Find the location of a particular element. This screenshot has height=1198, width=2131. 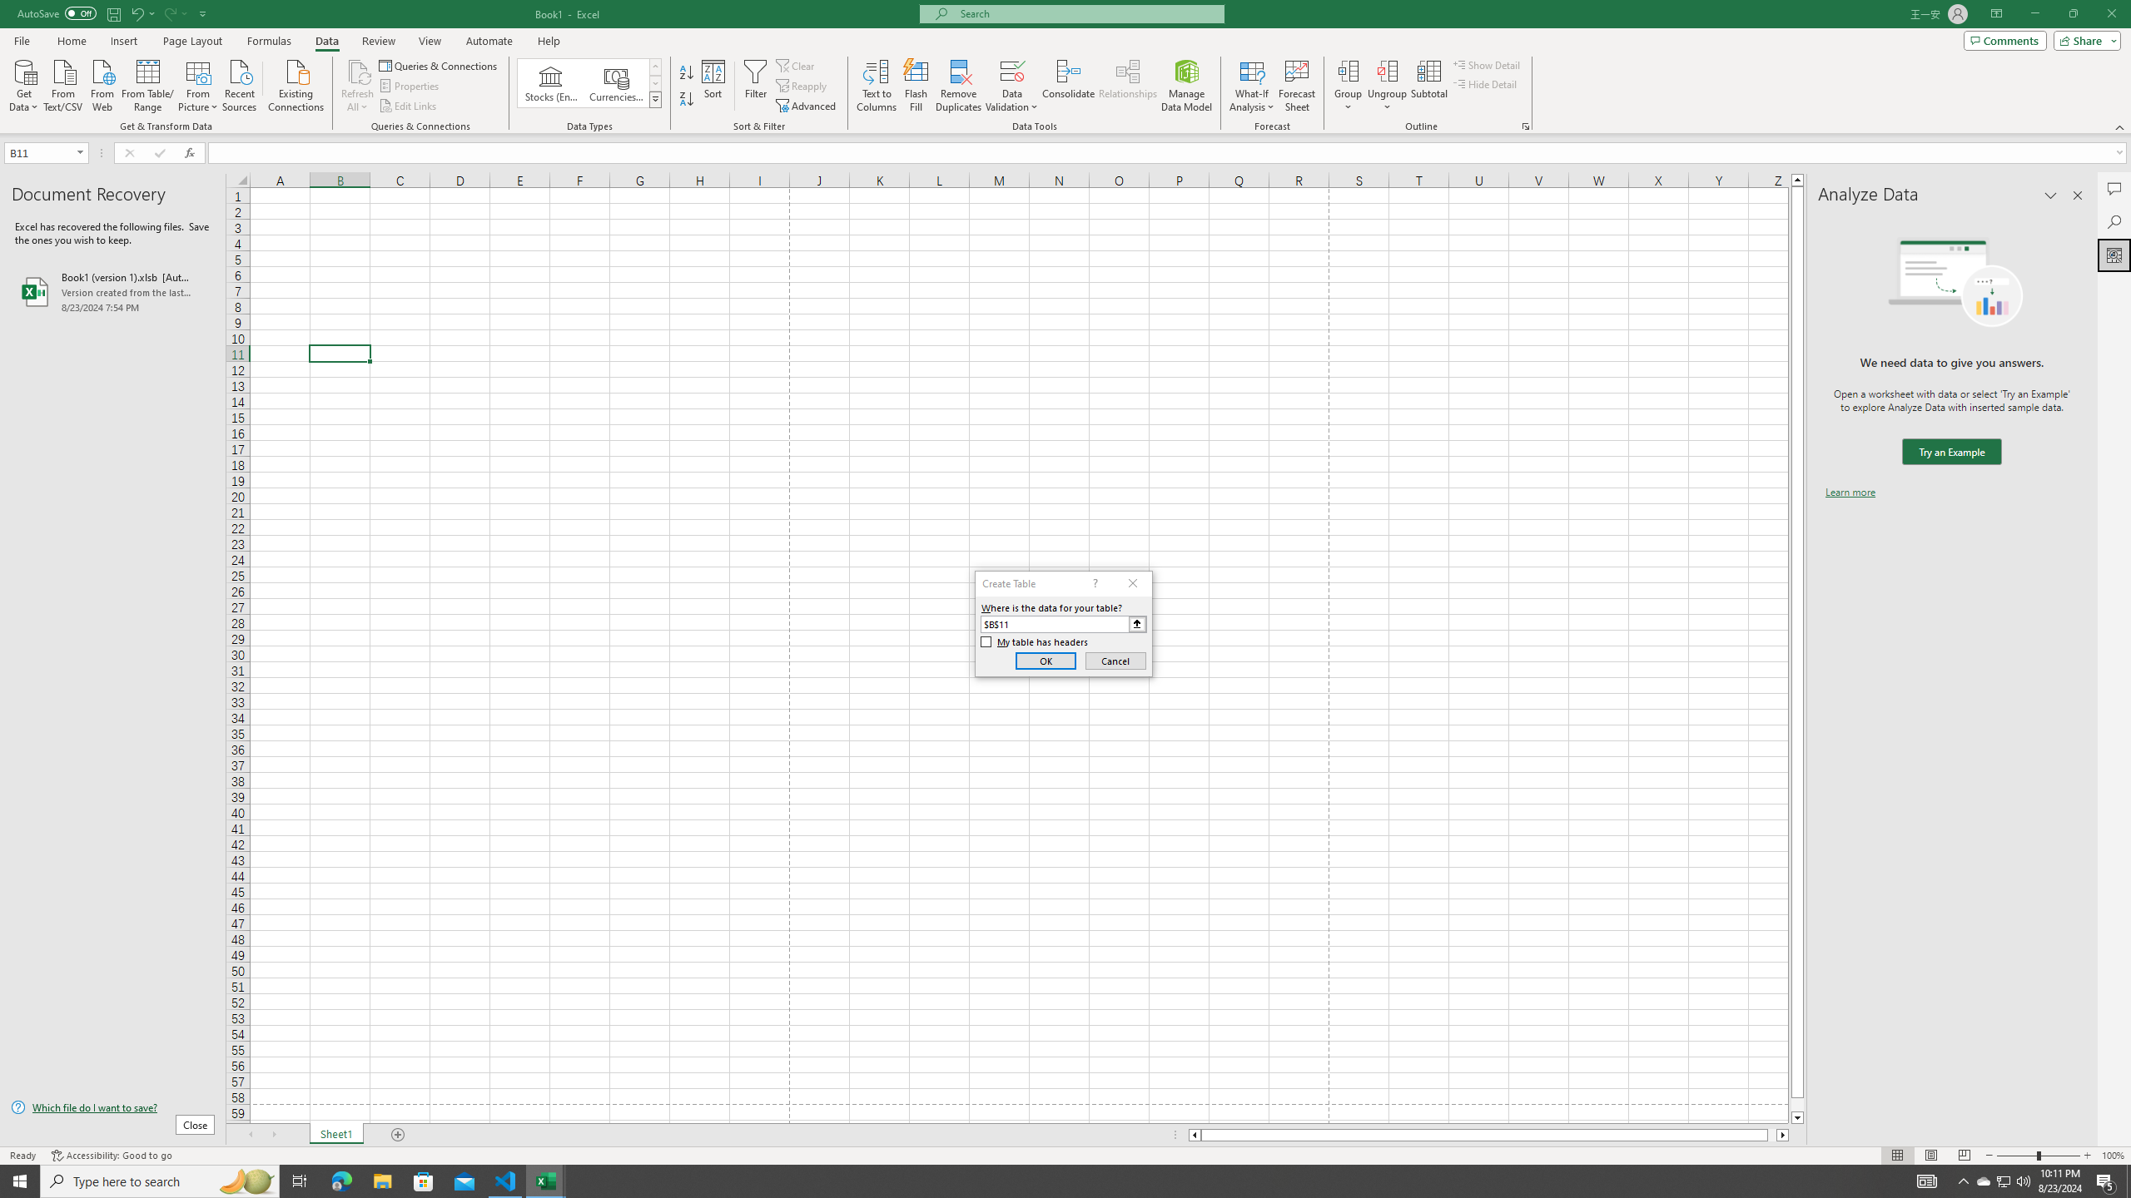

From Table/Range is located at coordinates (148, 84).